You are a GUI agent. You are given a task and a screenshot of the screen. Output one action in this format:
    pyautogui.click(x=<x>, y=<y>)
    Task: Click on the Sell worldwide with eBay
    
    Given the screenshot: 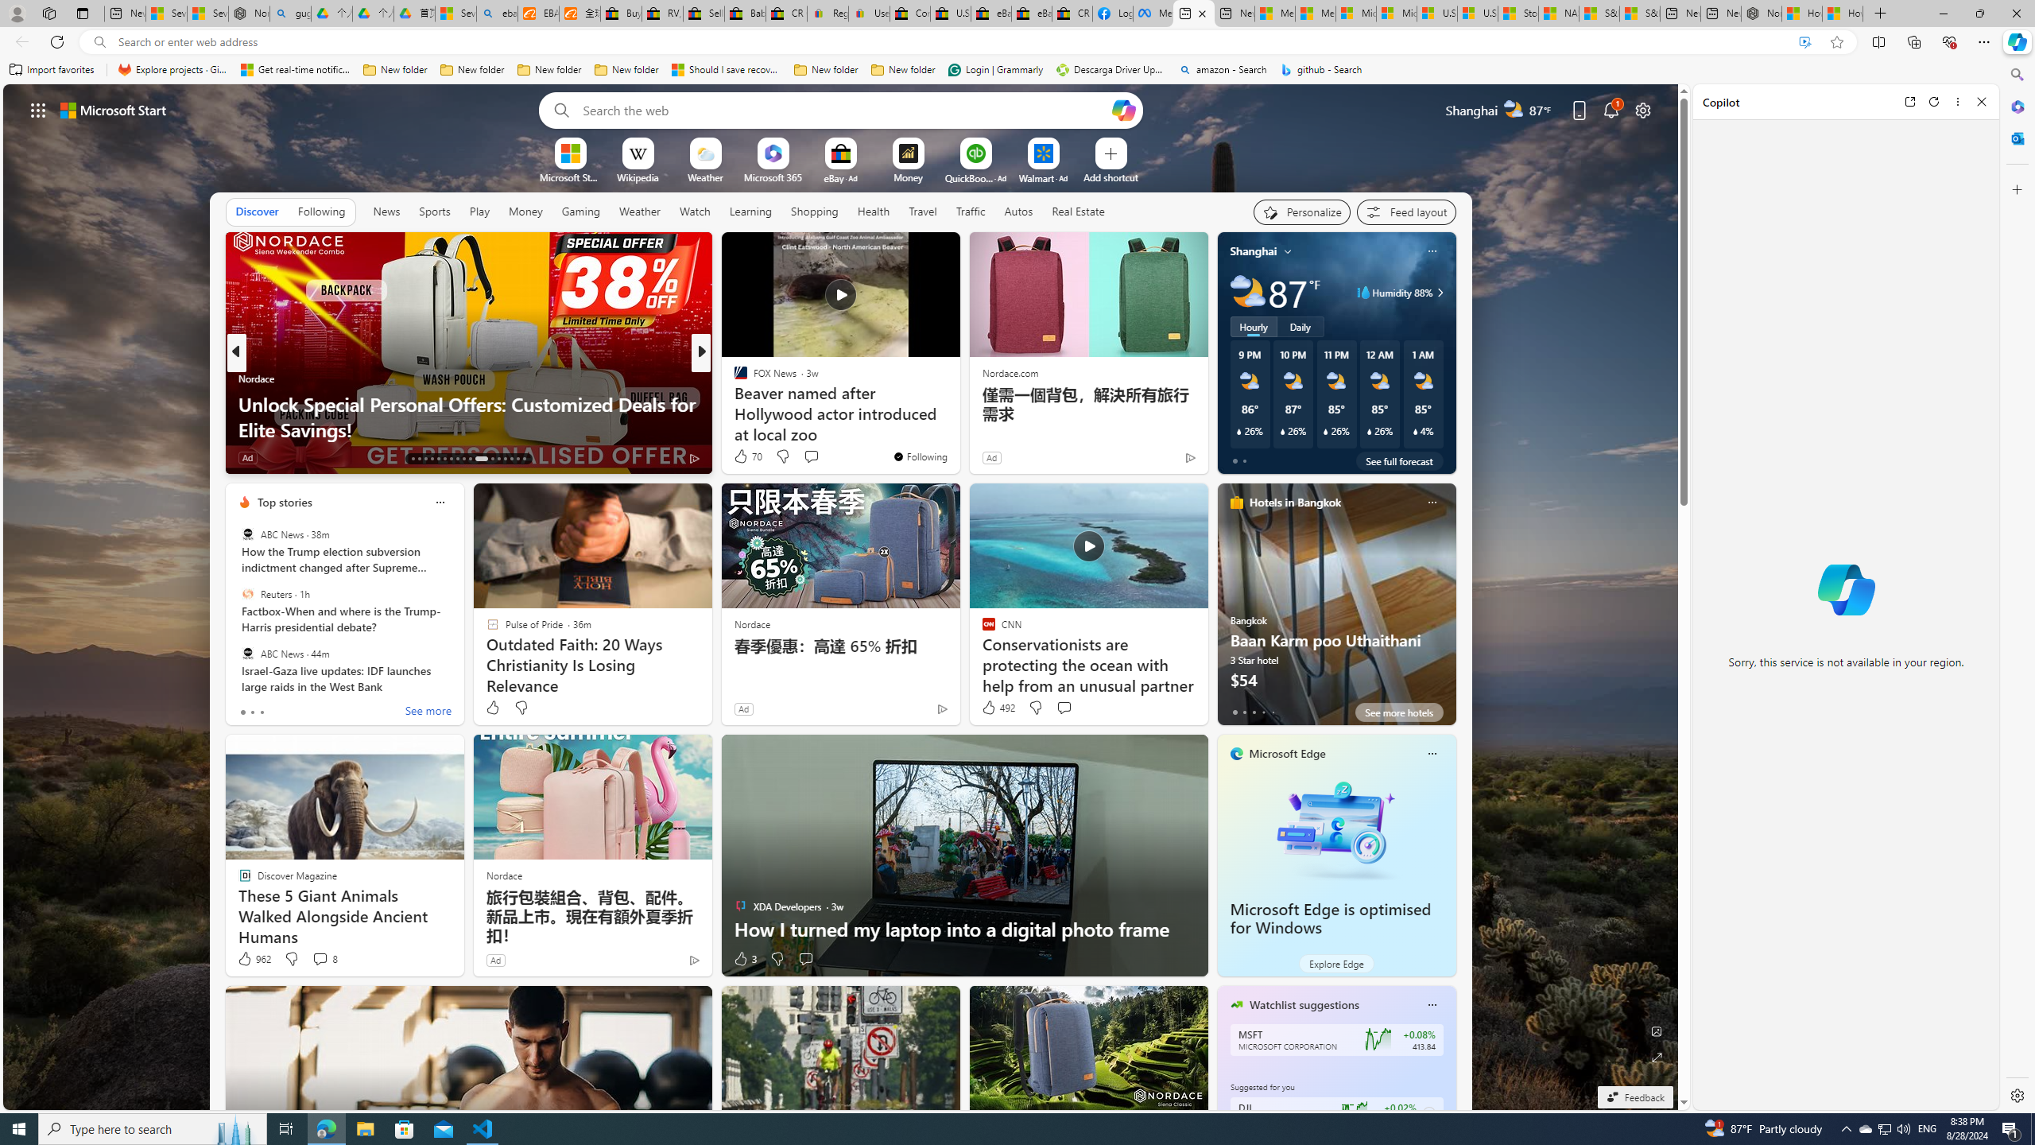 What is the action you would take?
    pyautogui.click(x=703, y=14)
    